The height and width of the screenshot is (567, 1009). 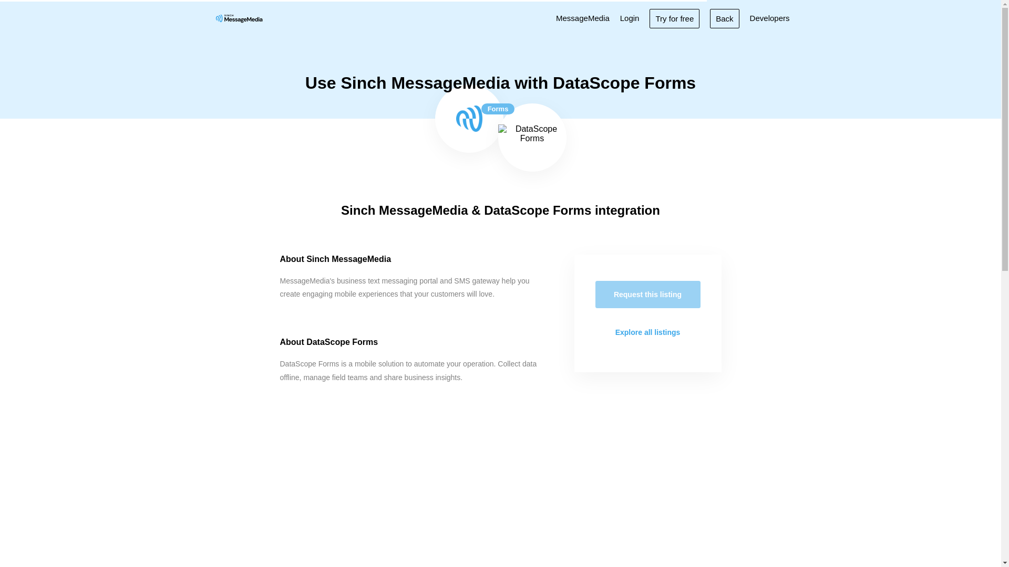 I want to click on Developers, so click(x=769, y=18).